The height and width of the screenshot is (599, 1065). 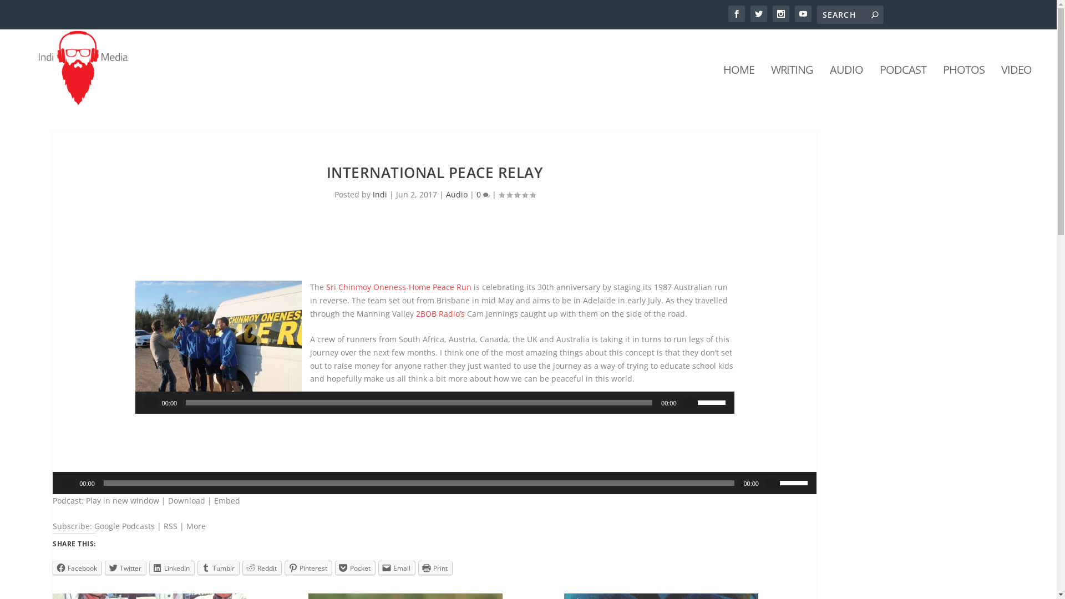 I want to click on Pinterest, so click(x=308, y=568).